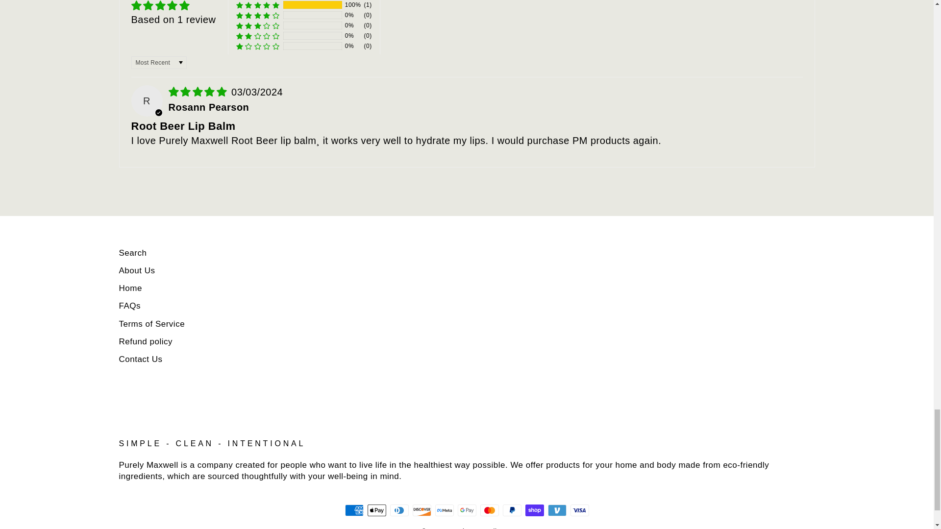 Image resolution: width=941 pixels, height=529 pixels. I want to click on Discover, so click(421, 510).